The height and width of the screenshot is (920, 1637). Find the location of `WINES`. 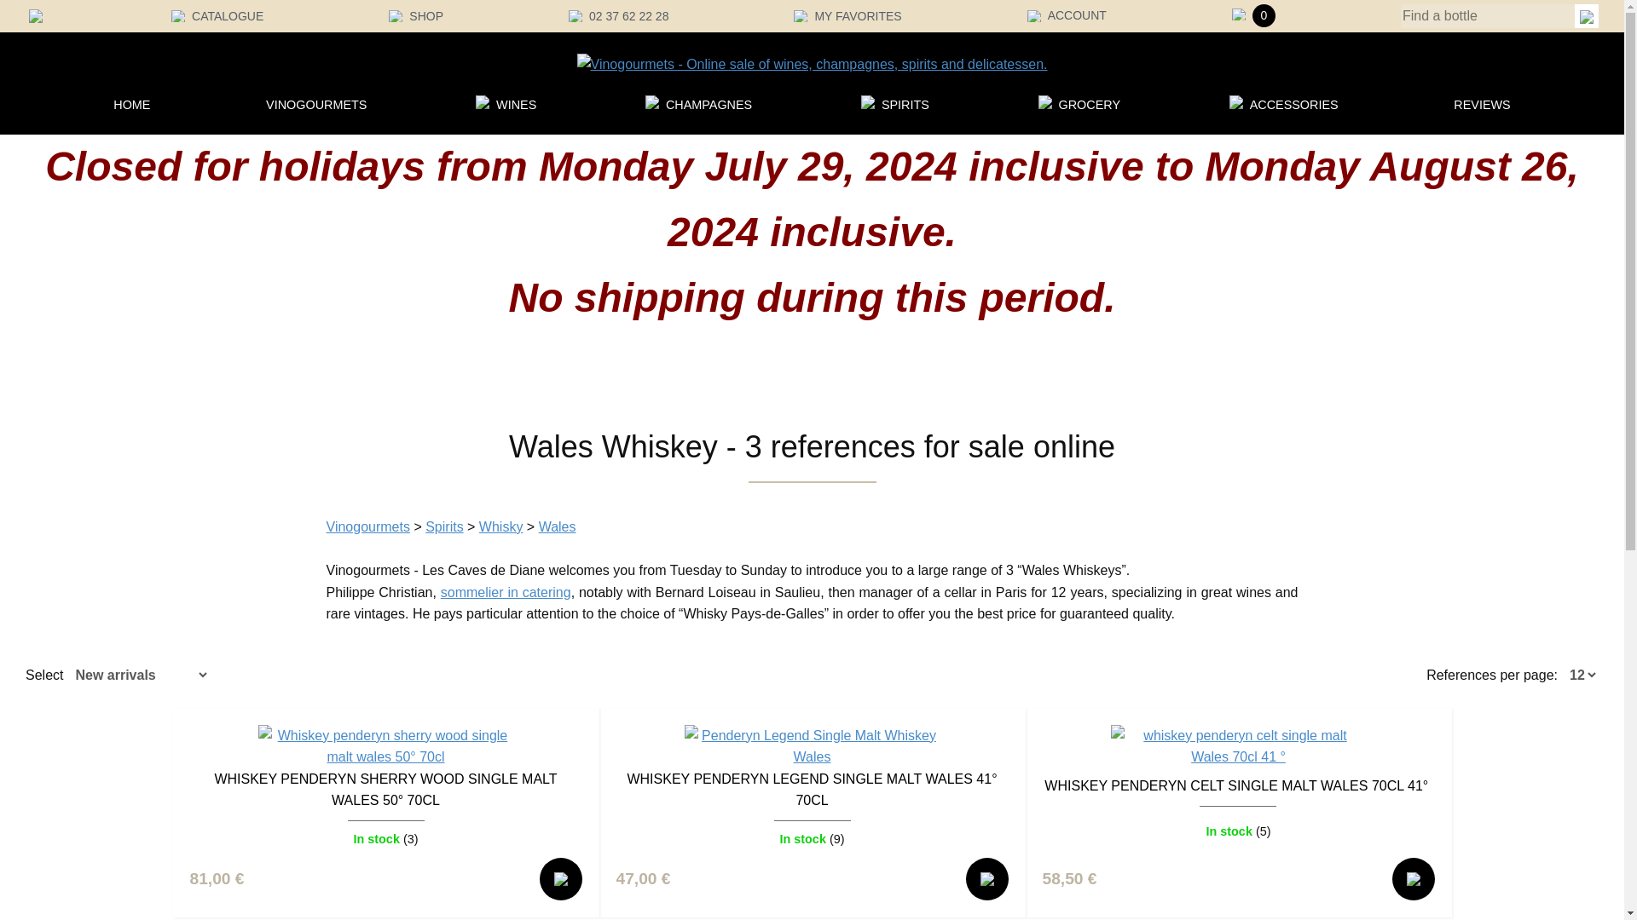

WINES is located at coordinates (517, 104).